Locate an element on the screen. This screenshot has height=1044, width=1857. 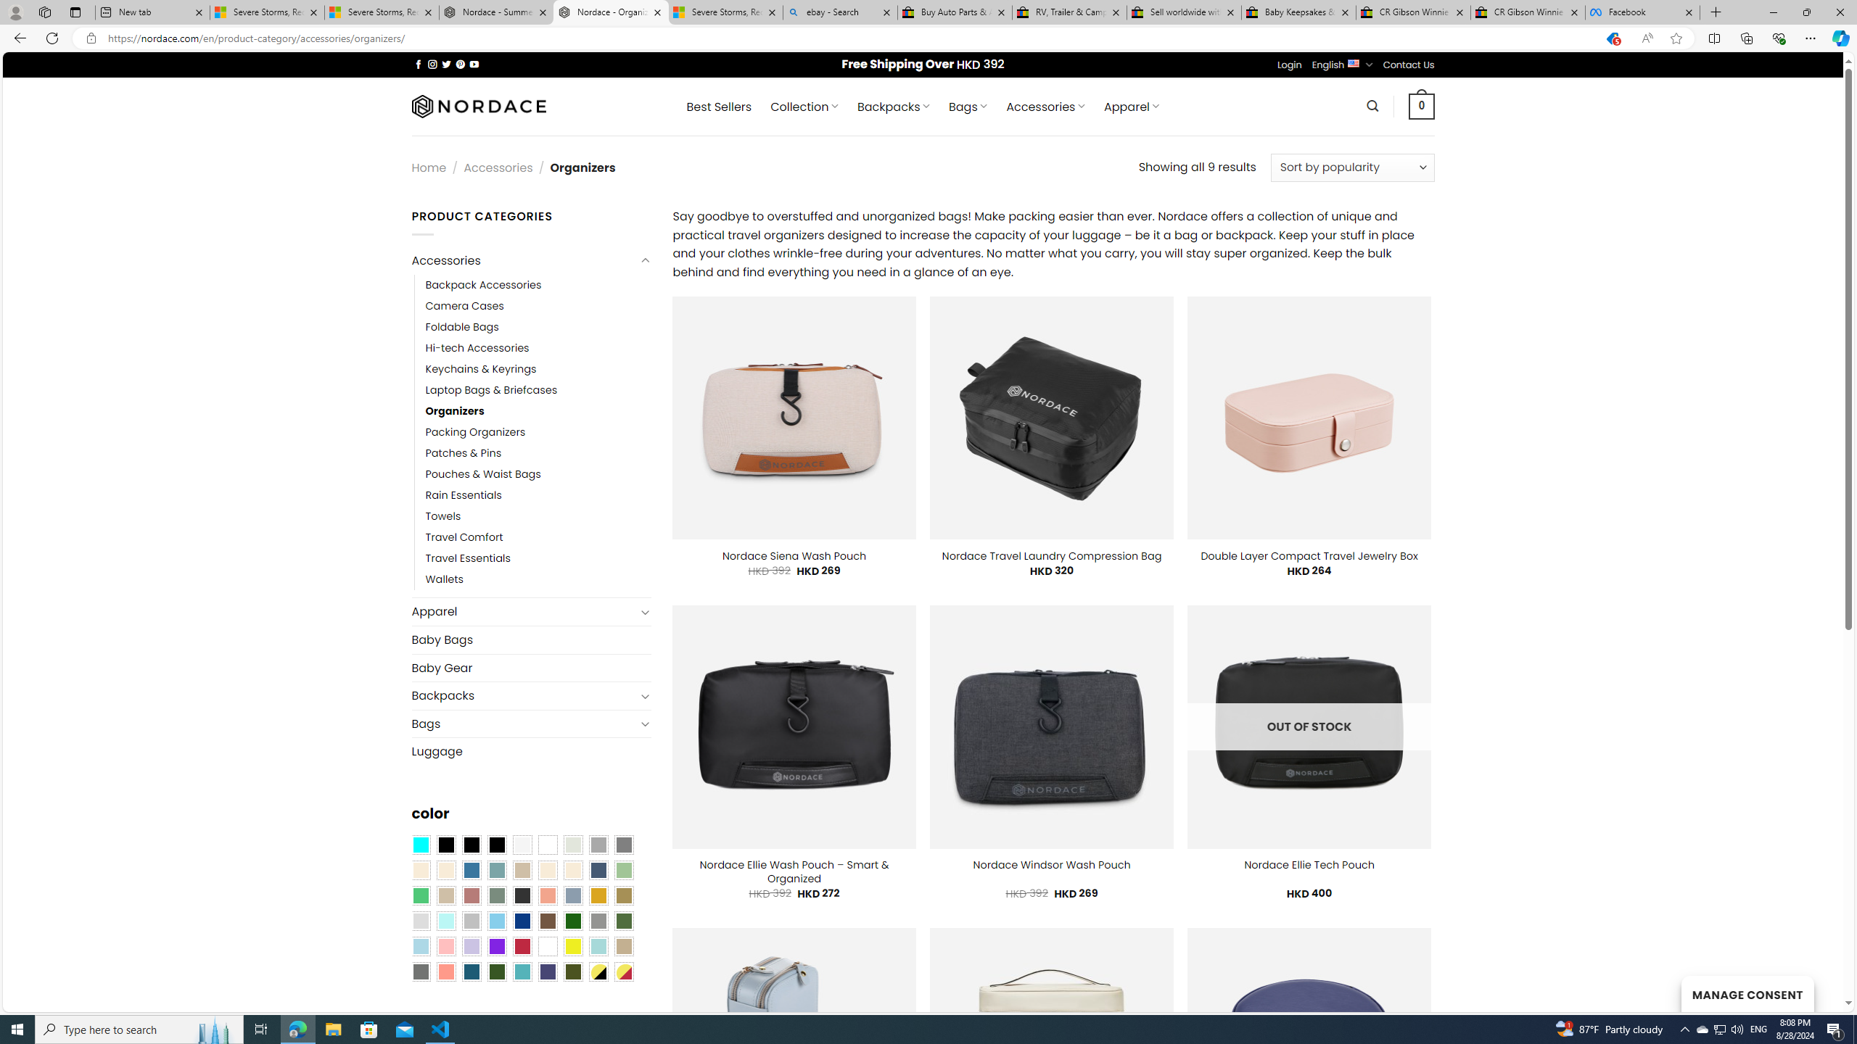
Keychains & Keyrings is located at coordinates (480, 368).